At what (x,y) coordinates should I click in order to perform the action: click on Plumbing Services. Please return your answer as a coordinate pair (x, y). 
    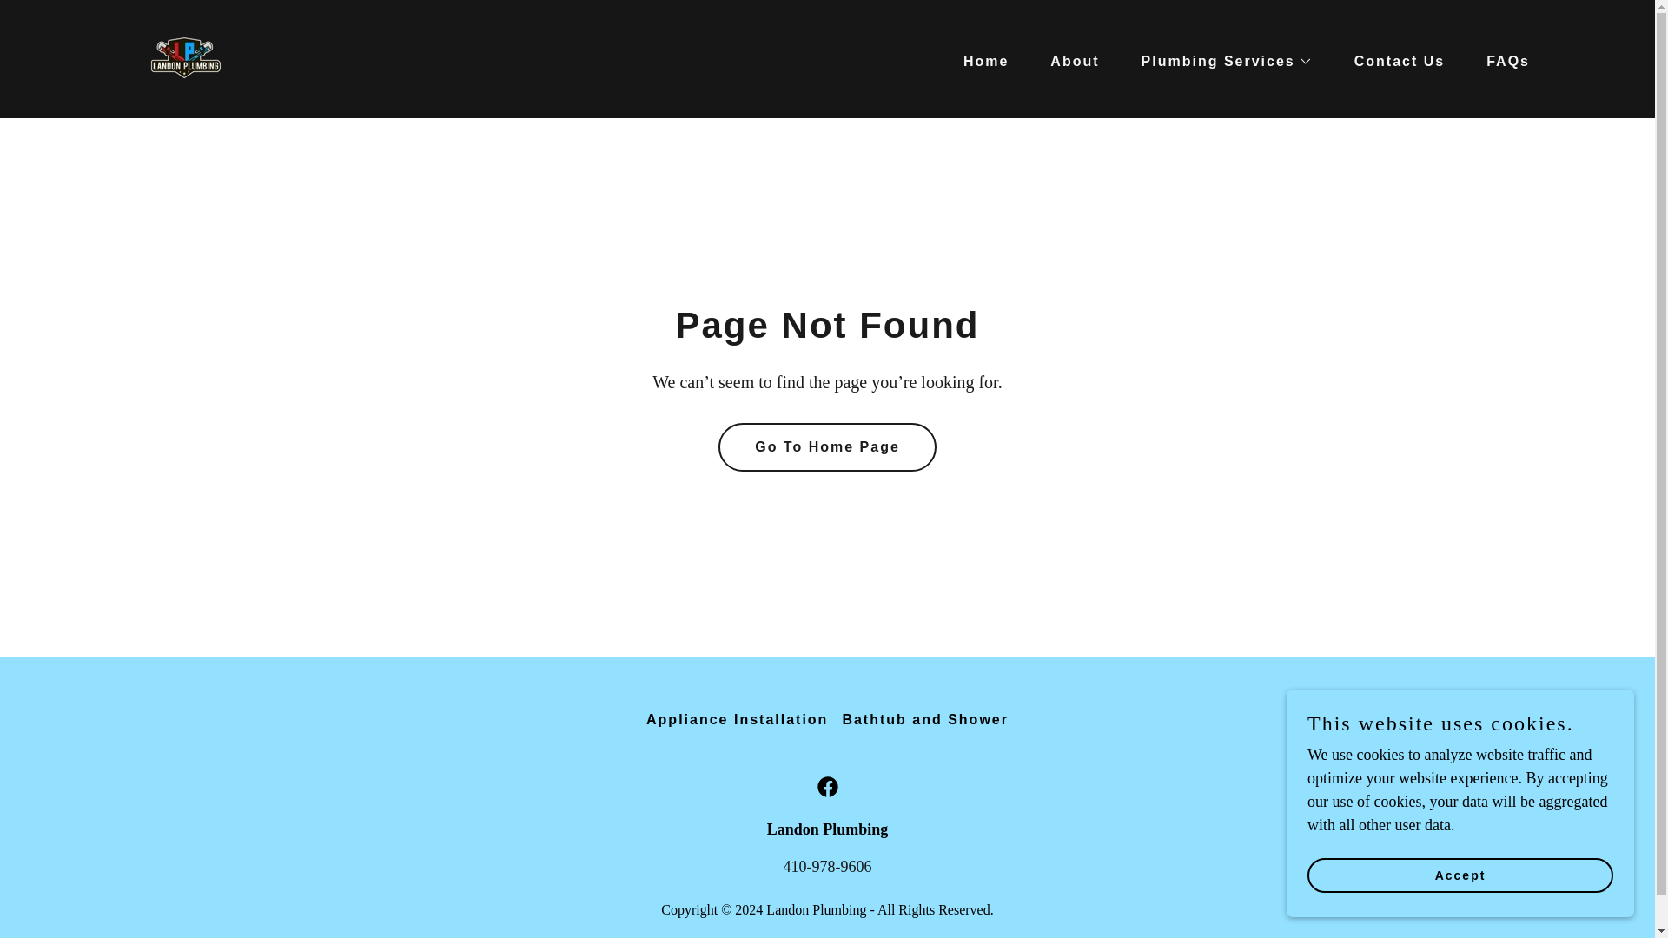
    Looking at the image, I should click on (1220, 61).